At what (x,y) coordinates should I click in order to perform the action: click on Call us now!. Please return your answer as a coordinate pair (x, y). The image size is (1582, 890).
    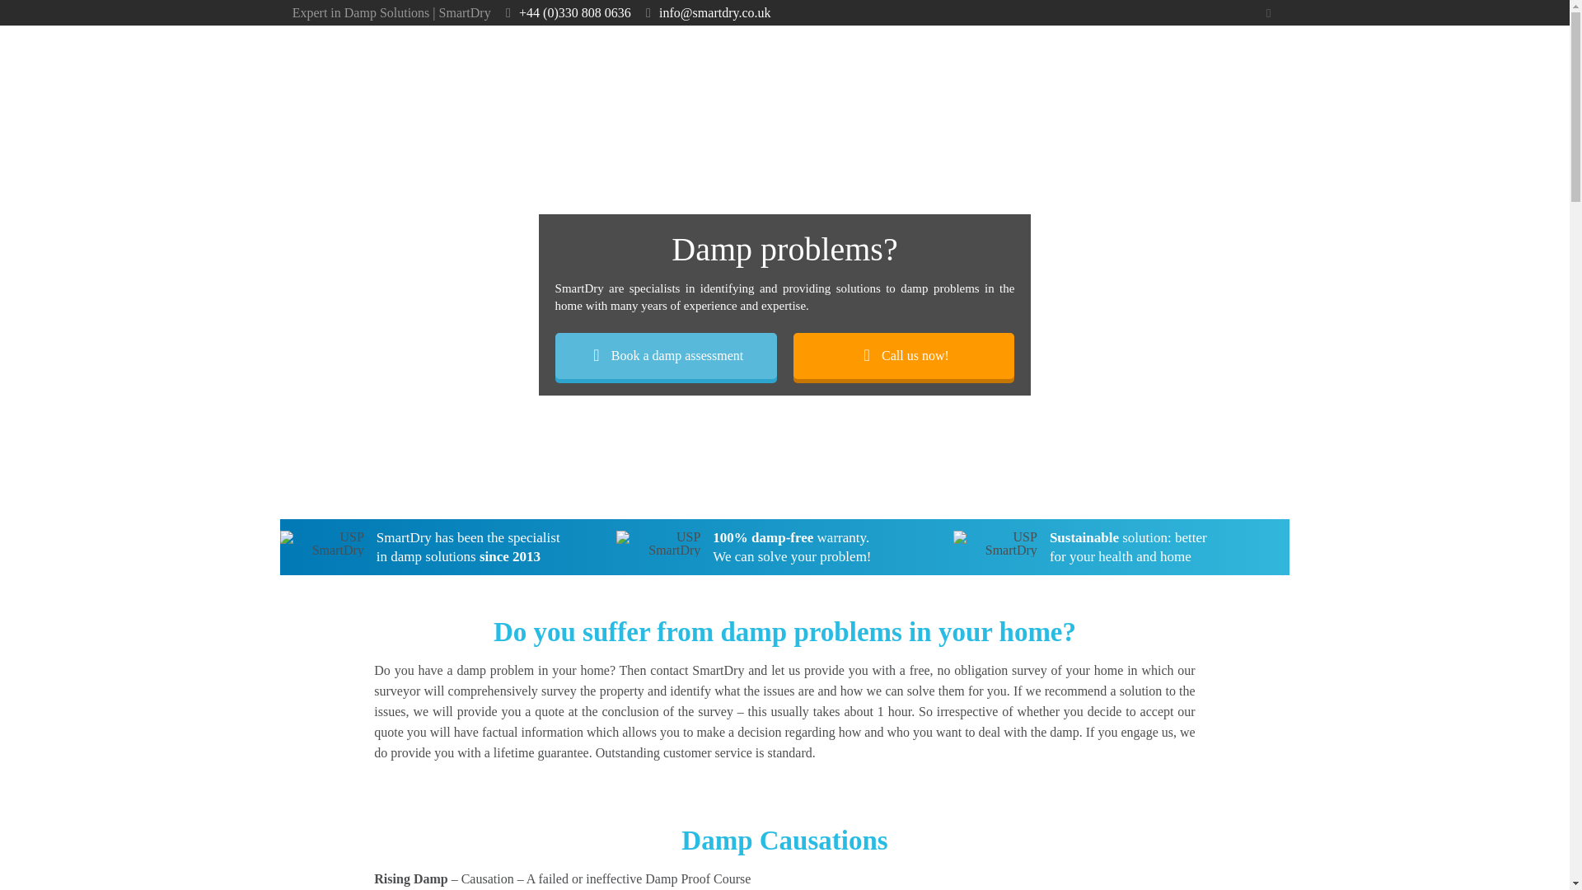
    Looking at the image, I should click on (903, 356).